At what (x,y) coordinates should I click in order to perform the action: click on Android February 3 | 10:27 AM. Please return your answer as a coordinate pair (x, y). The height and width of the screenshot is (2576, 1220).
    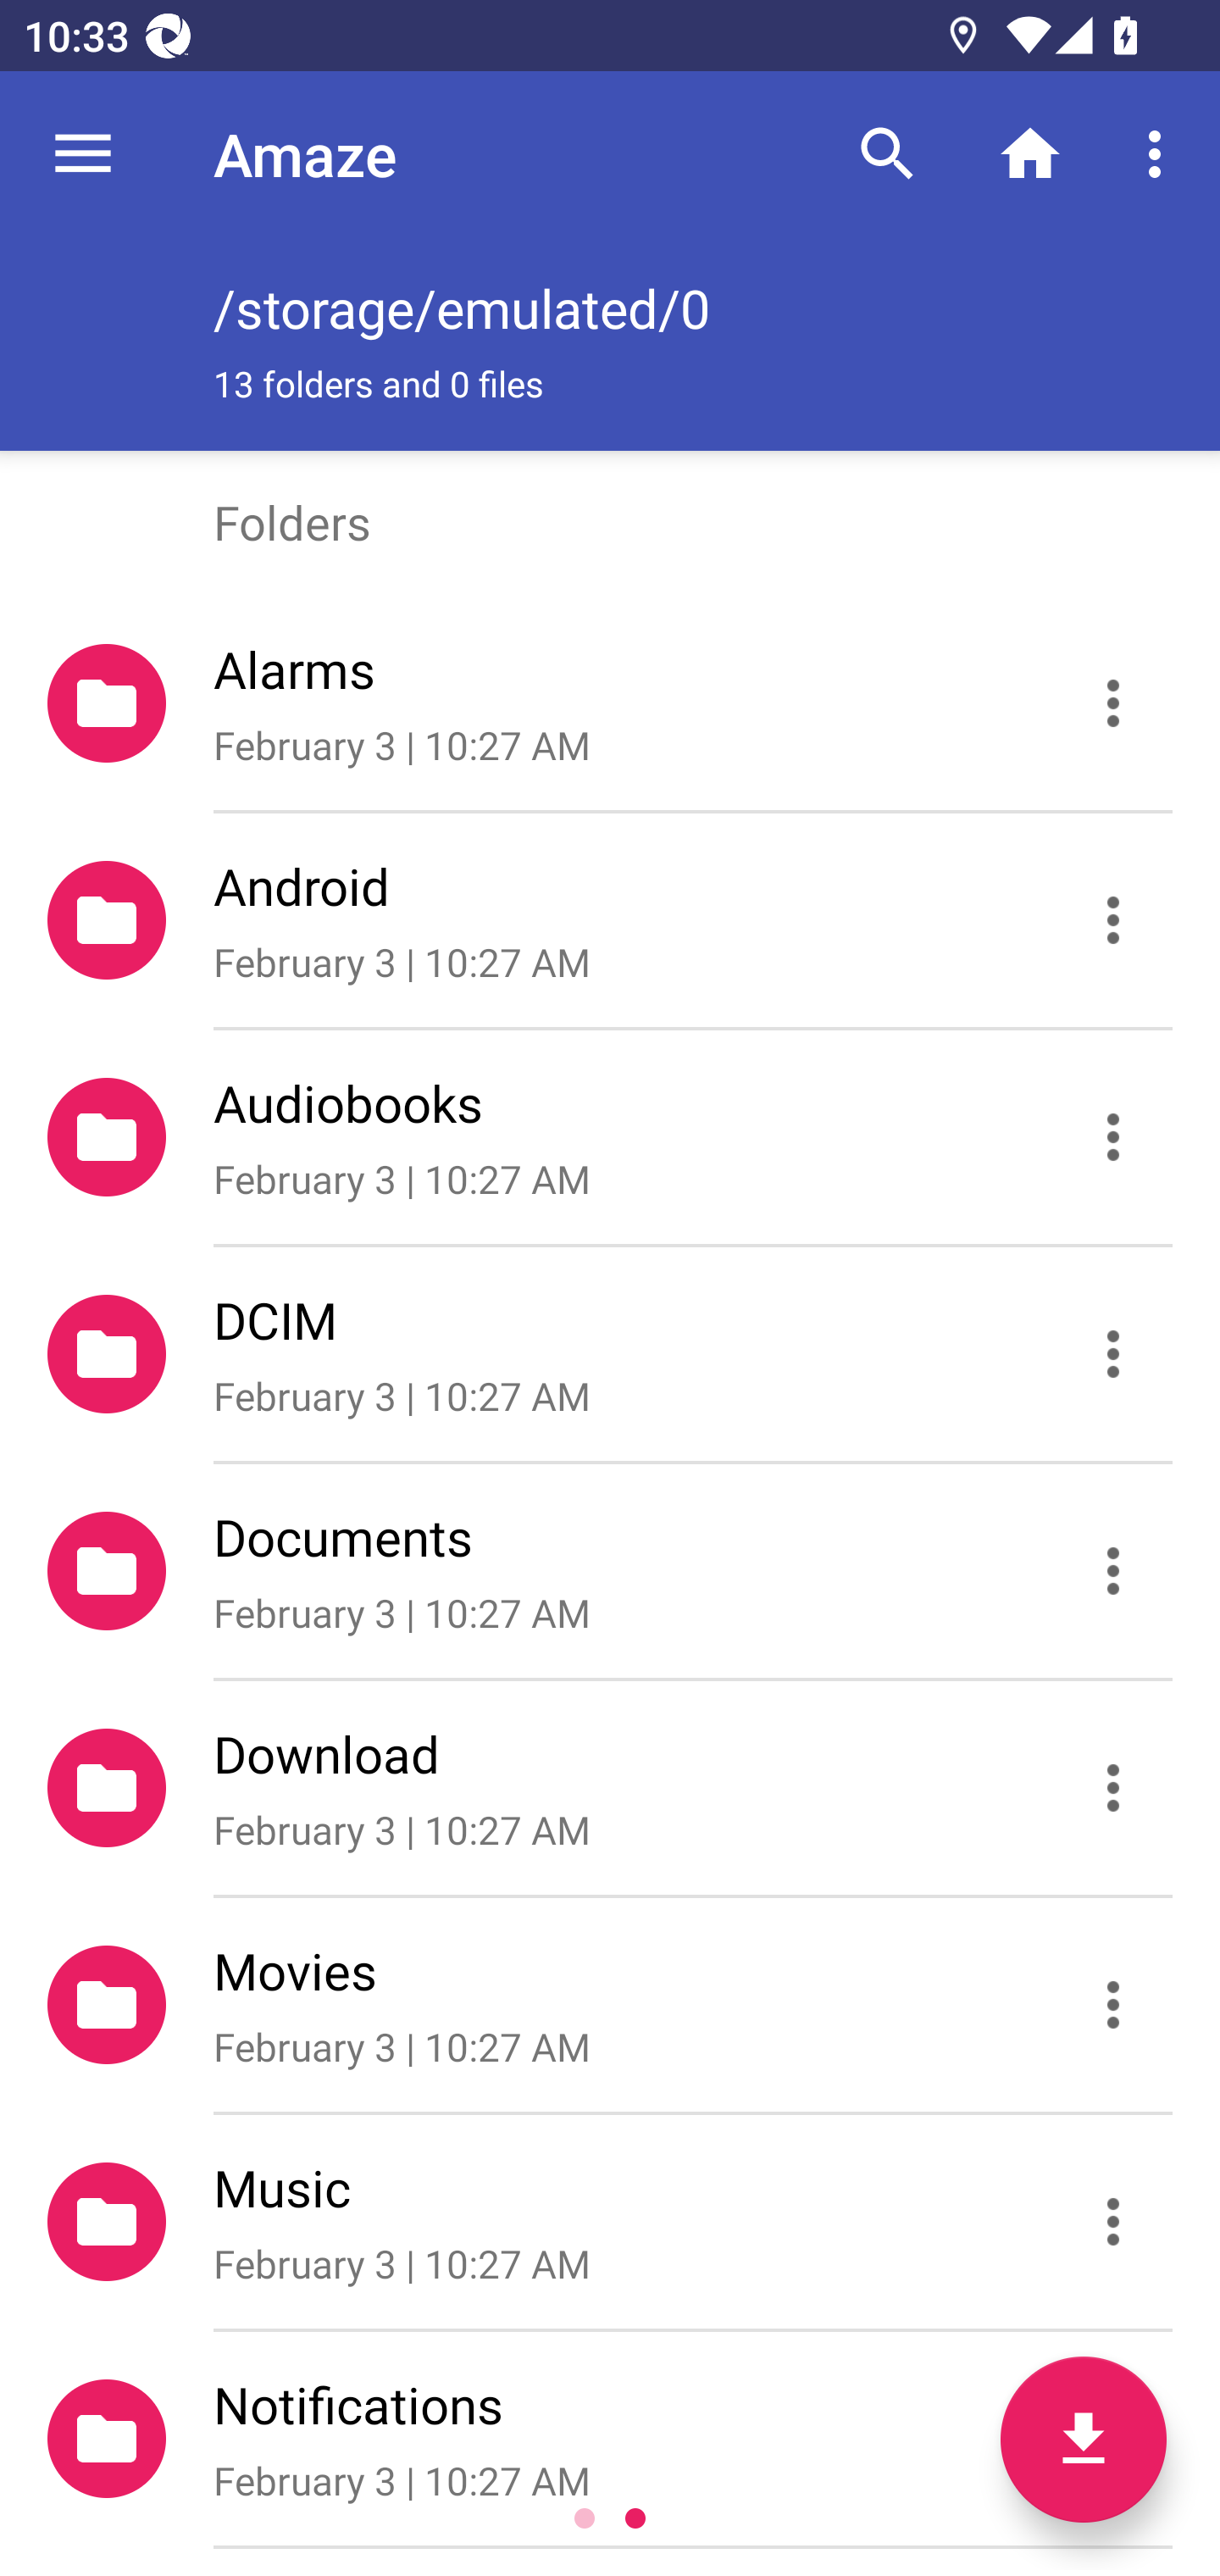
    Looking at the image, I should click on (610, 920).